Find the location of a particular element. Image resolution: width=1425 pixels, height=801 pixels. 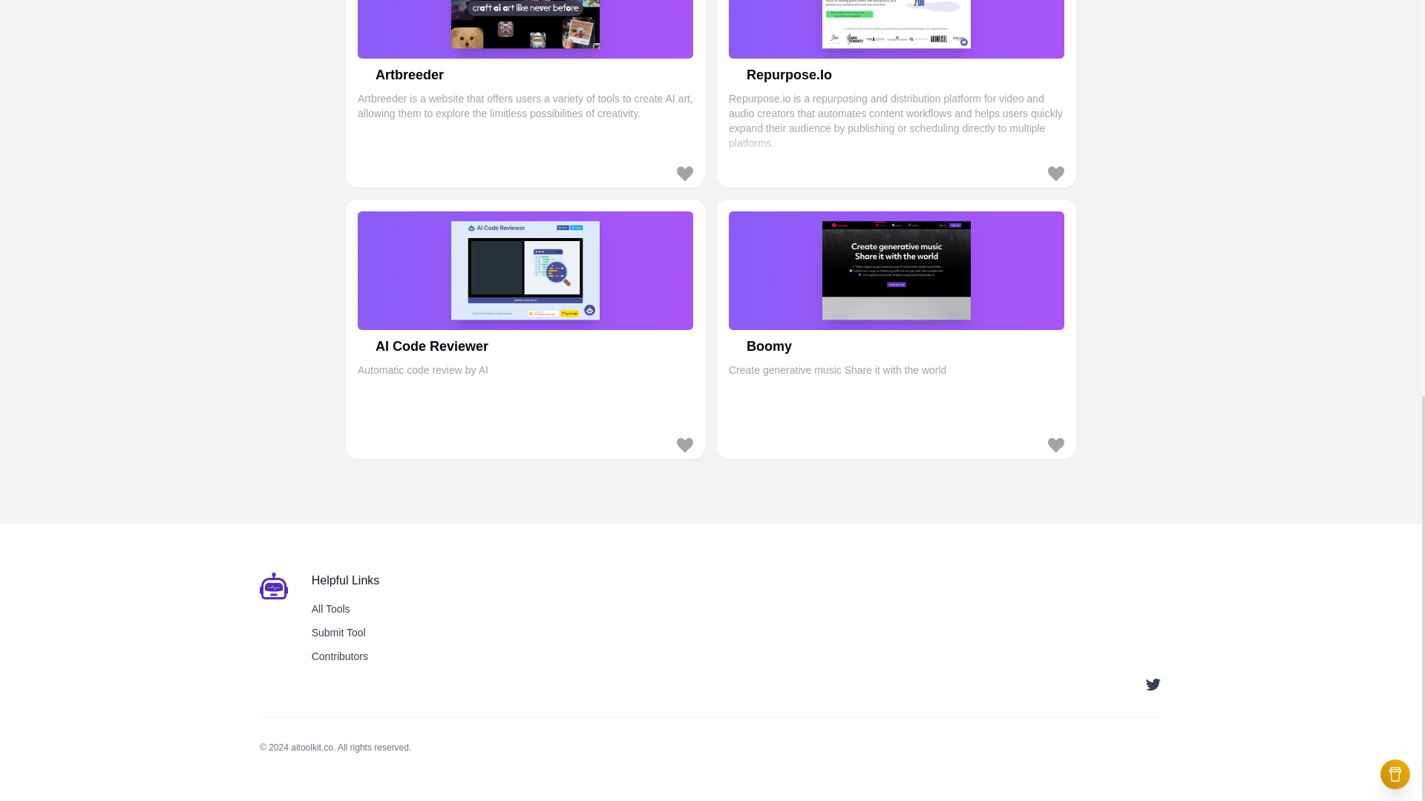

Contributors is located at coordinates (340, 656).